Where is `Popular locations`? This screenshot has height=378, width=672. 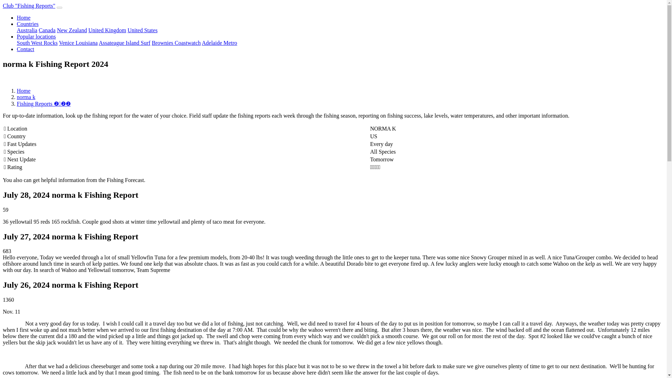 Popular locations is located at coordinates (36, 36).